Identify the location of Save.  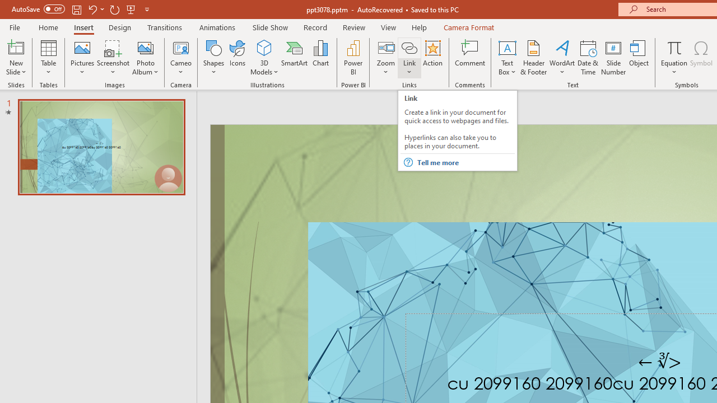
(76, 9).